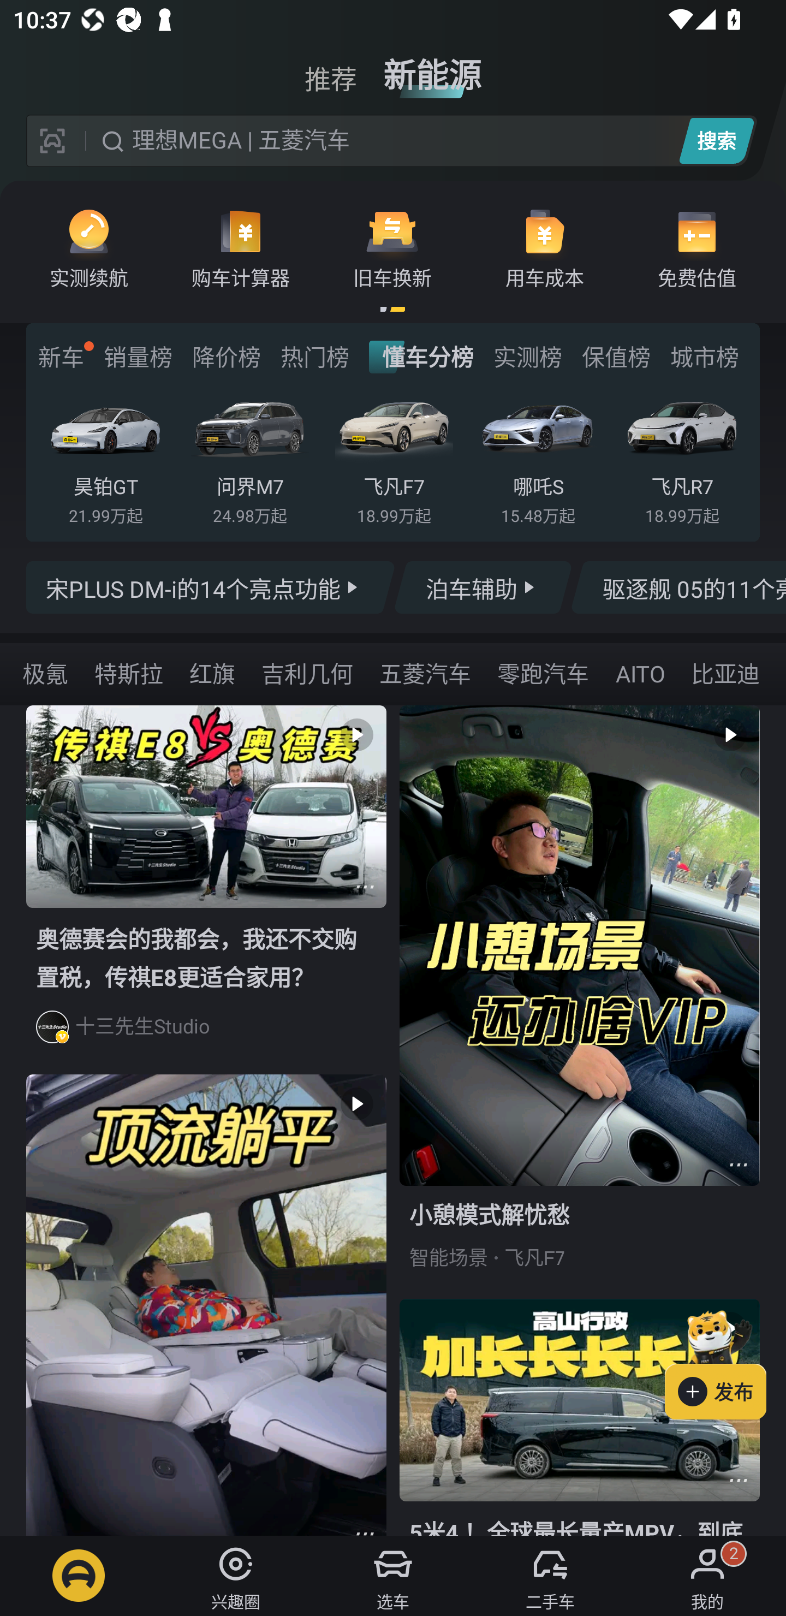  Describe the element at coordinates (538, 456) in the screenshot. I see `哪吒S 15.48万起` at that location.